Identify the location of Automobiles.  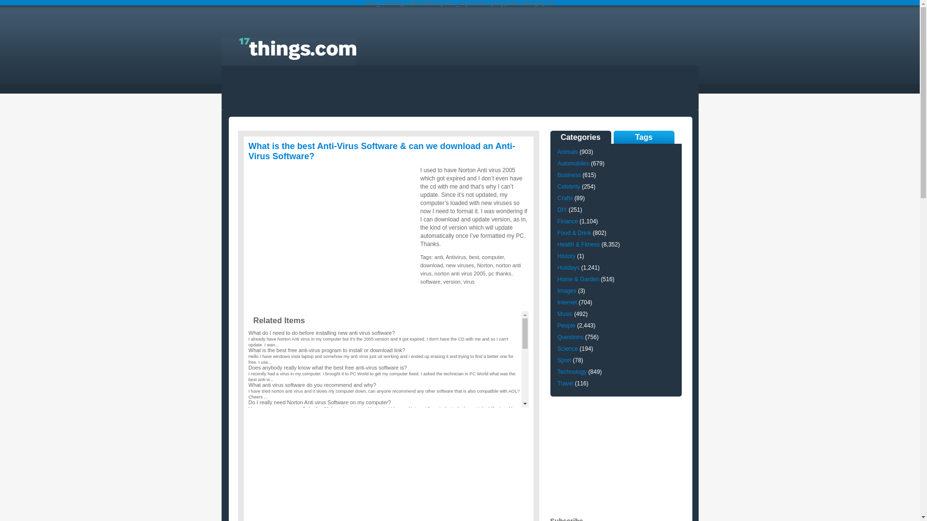
(573, 164).